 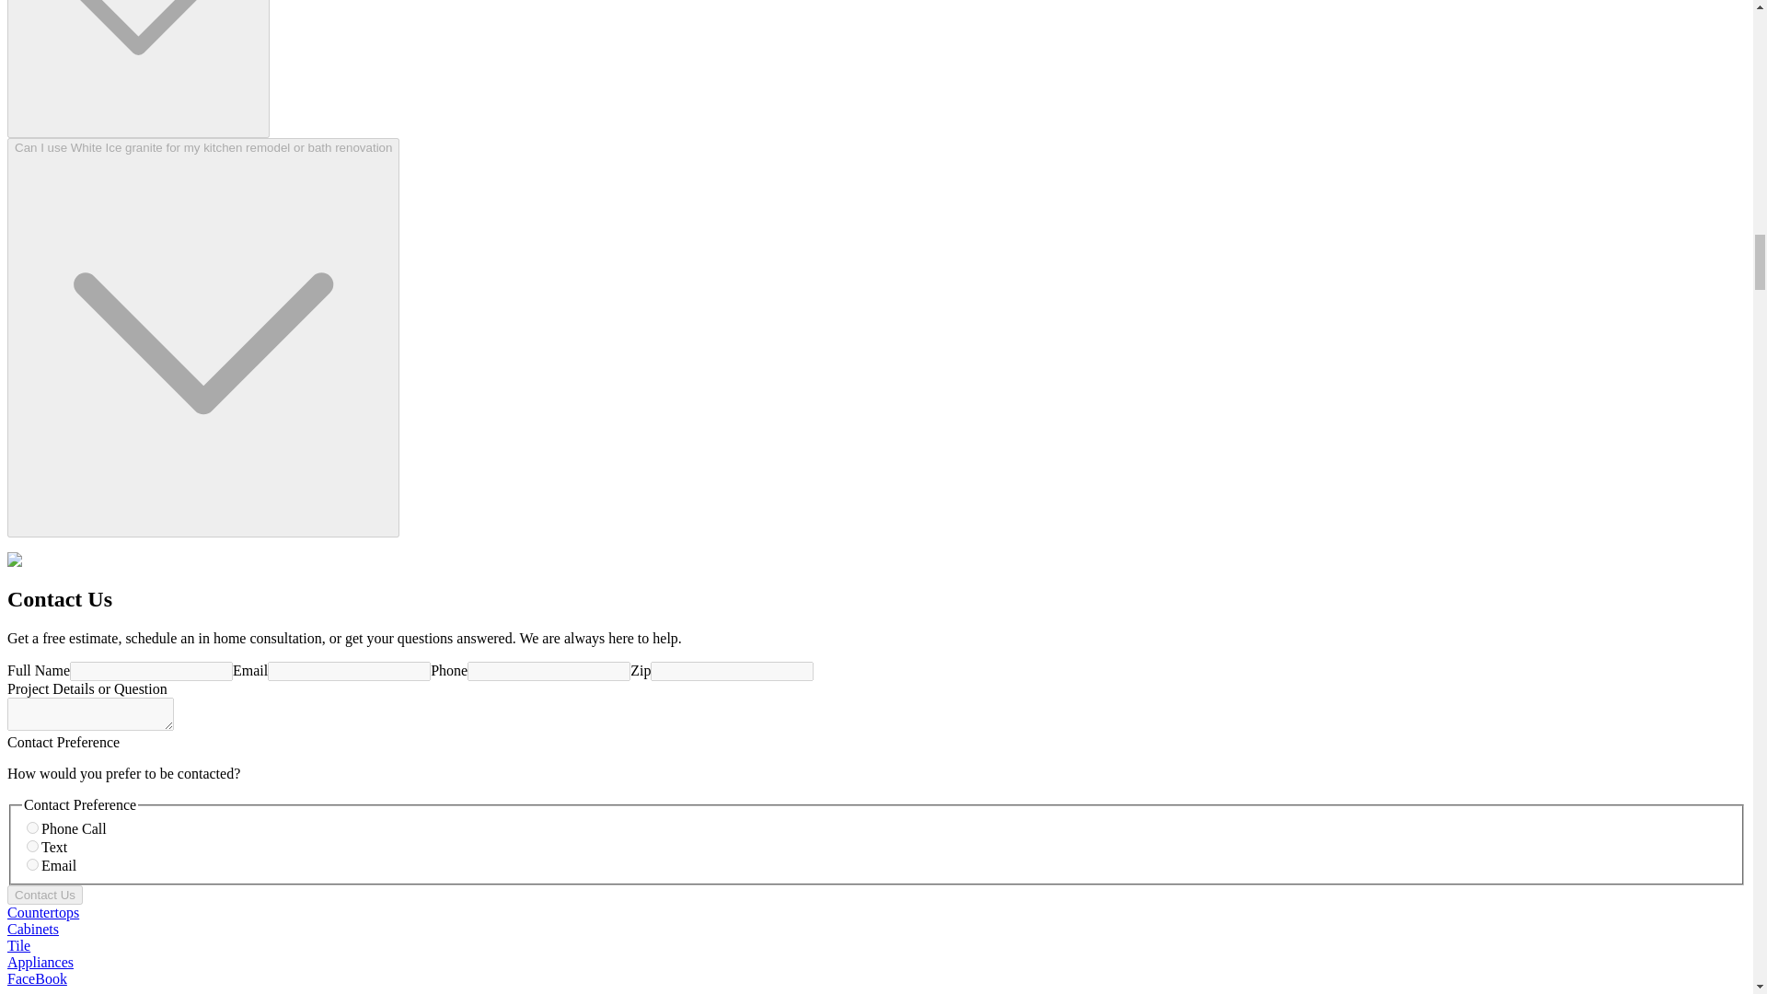 What do you see at coordinates (18, 945) in the screenshot?
I see `Tile` at bounding box center [18, 945].